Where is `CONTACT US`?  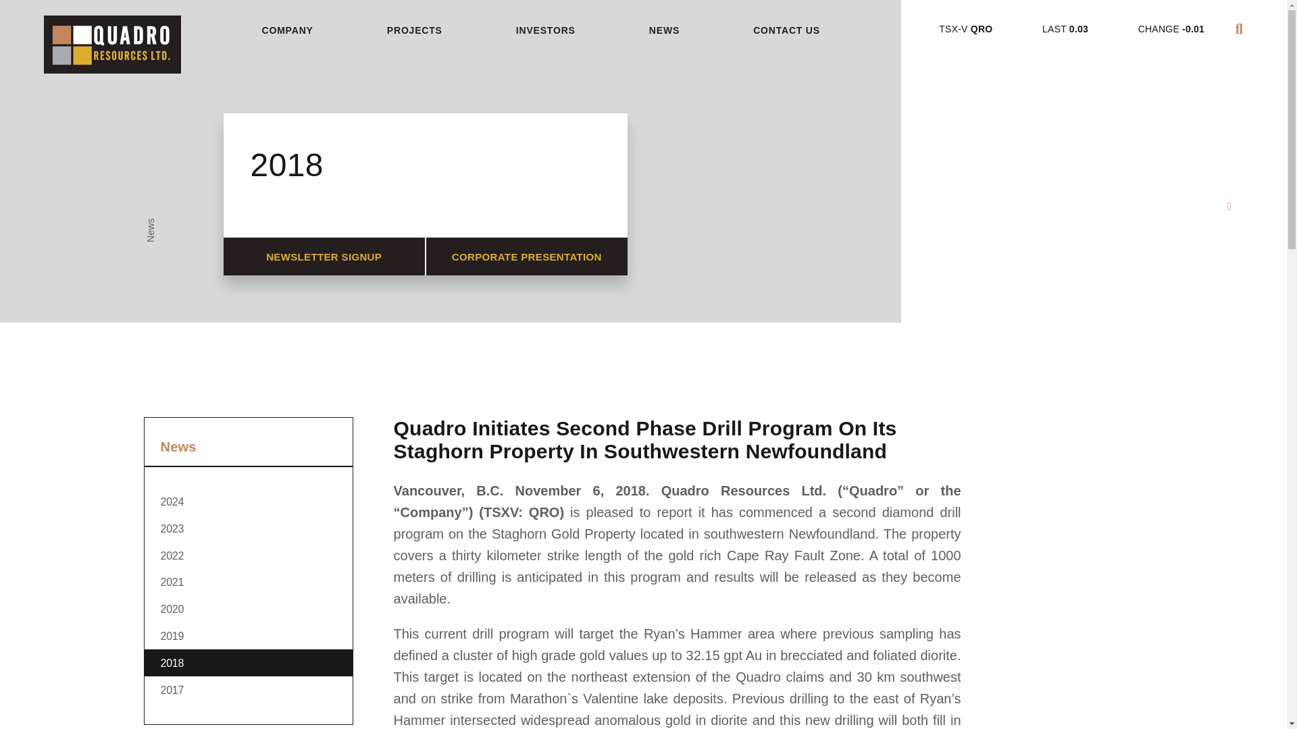
CONTACT US is located at coordinates (778, 30).